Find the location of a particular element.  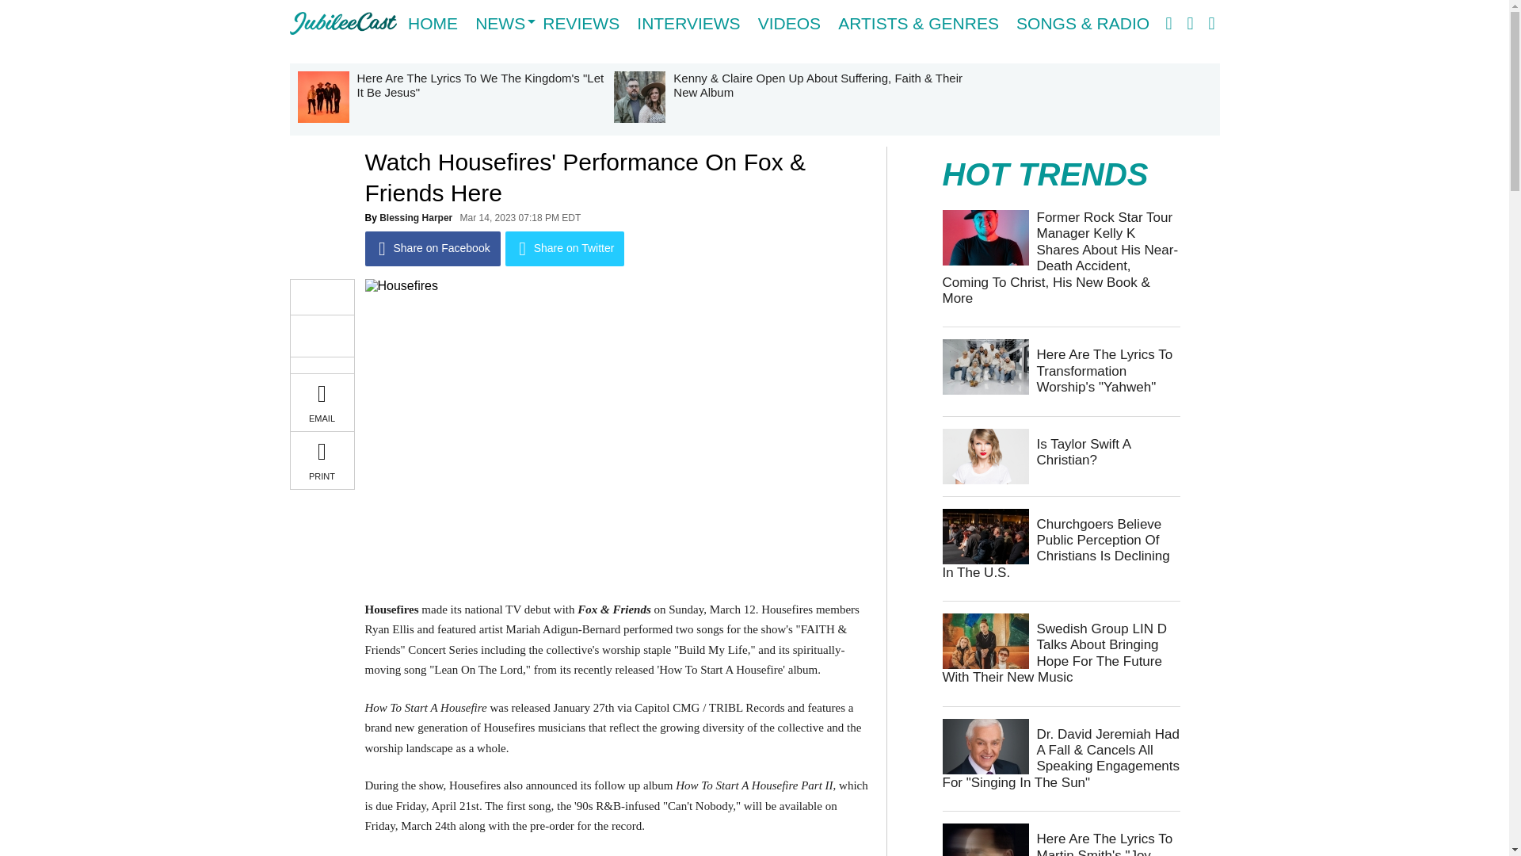

PRINT is located at coordinates (322, 460).